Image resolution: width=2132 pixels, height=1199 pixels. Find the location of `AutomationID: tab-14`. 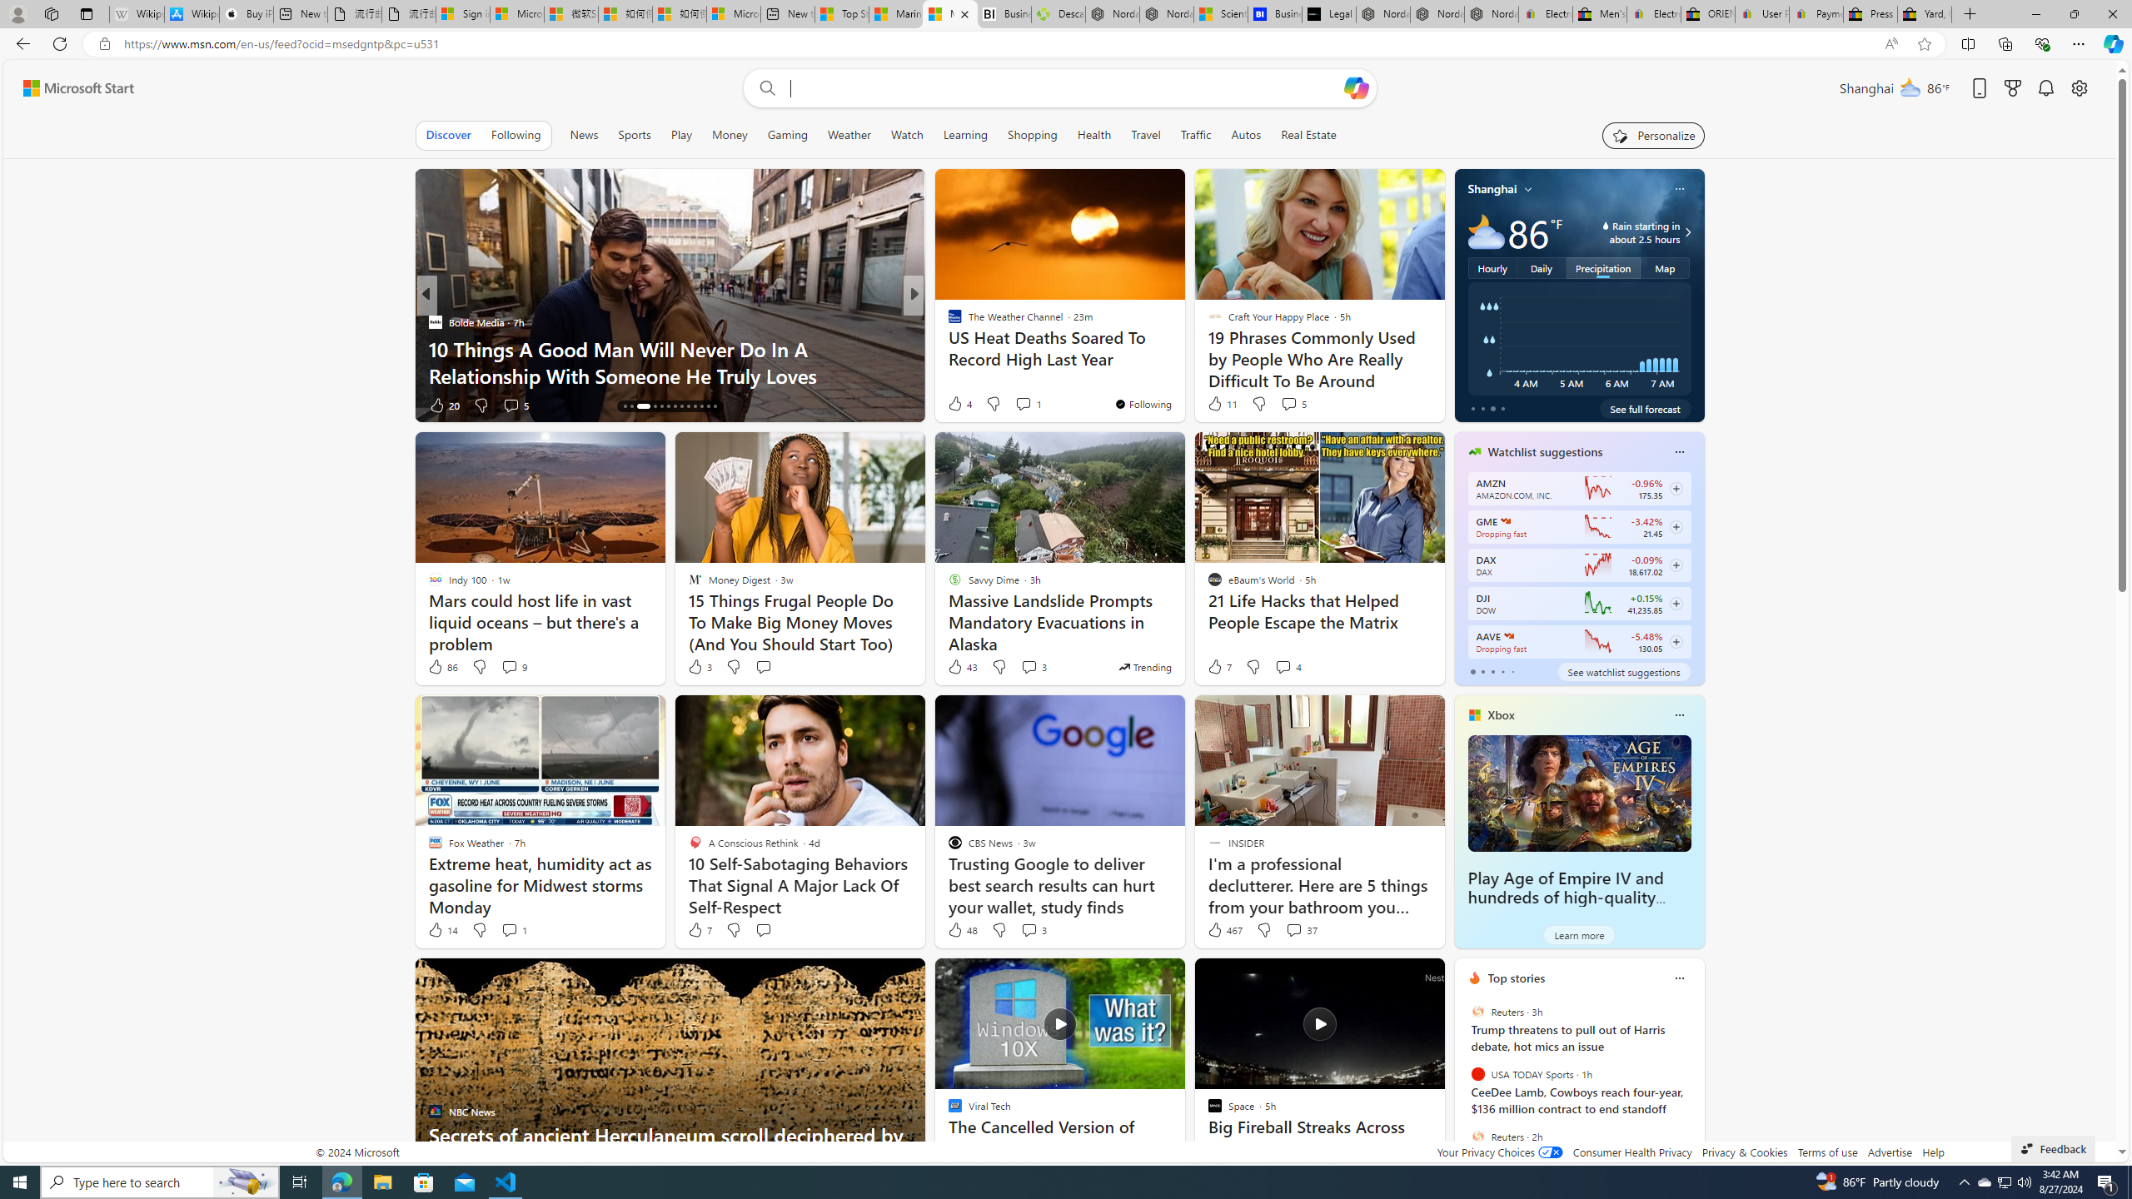

AutomationID: tab-14 is located at coordinates (625, 406).